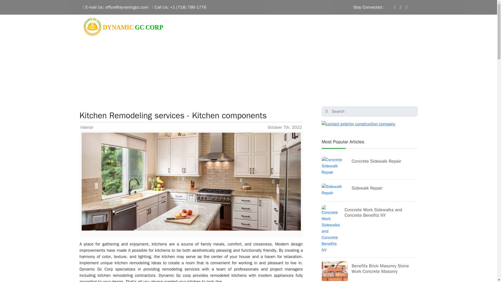 Image resolution: width=501 pixels, height=282 pixels. I want to click on CONTACT, so click(404, 28).